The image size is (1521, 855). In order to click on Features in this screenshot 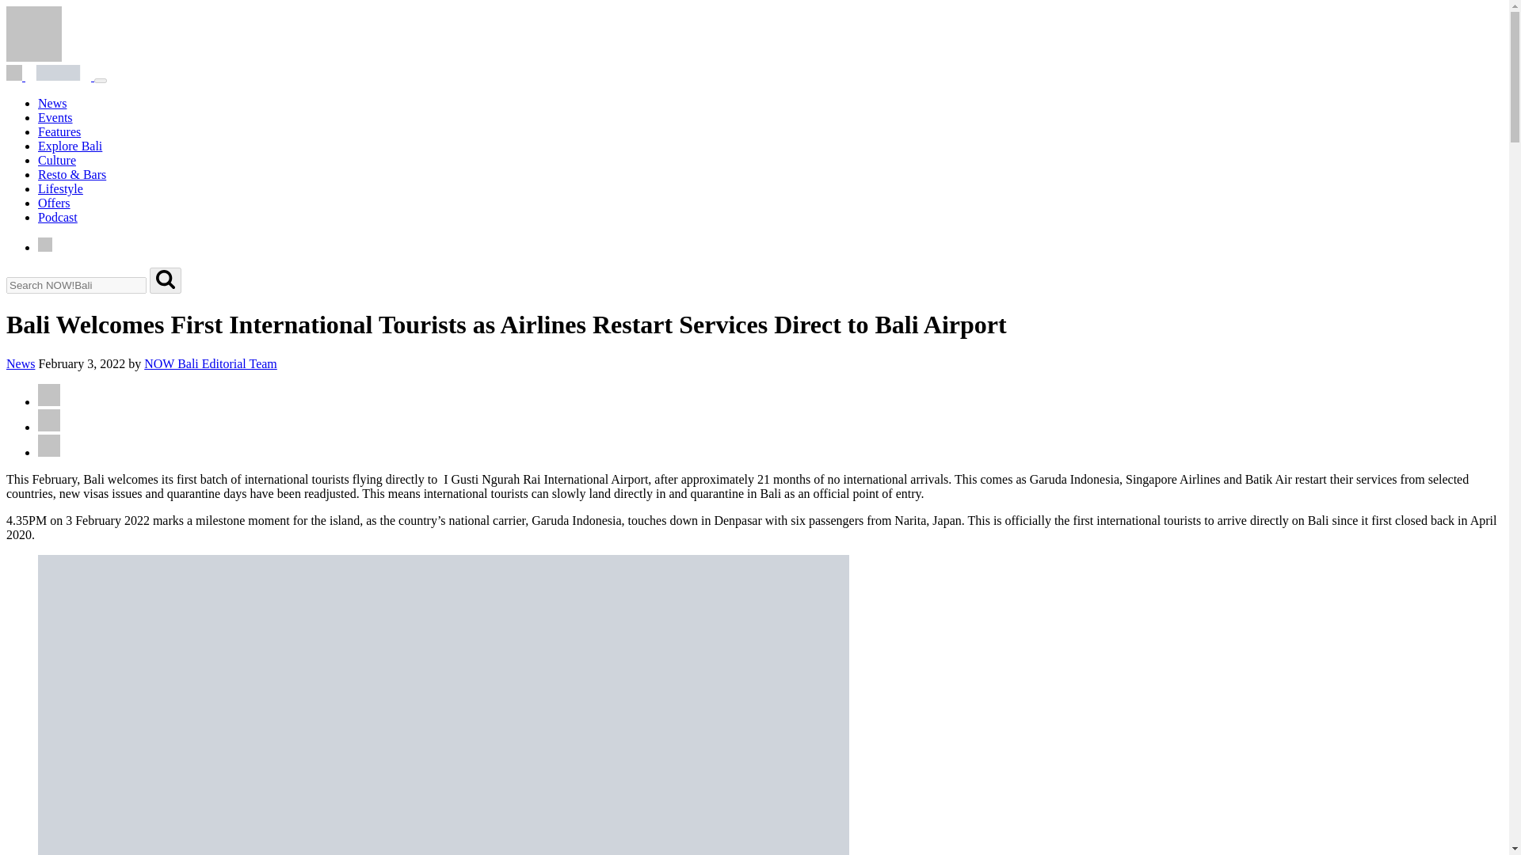, I will do `click(59, 131)`.